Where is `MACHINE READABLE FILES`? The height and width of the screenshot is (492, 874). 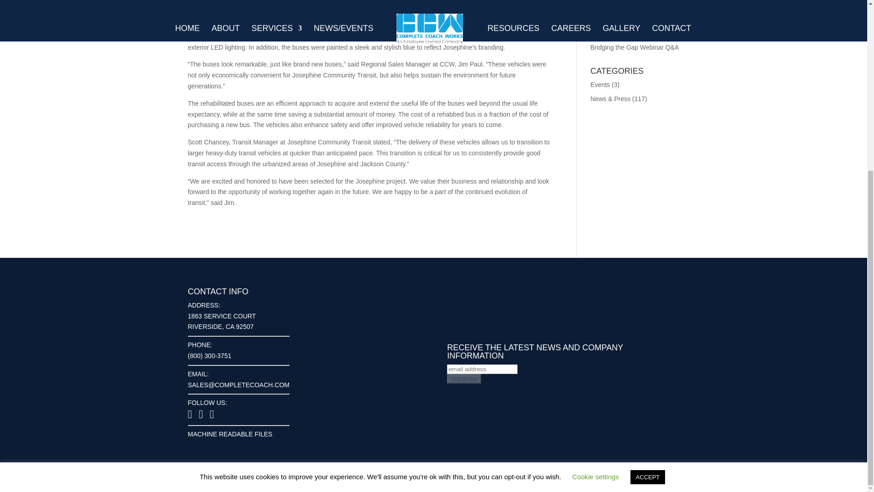
MACHINE READABLE FILES is located at coordinates (229, 434).